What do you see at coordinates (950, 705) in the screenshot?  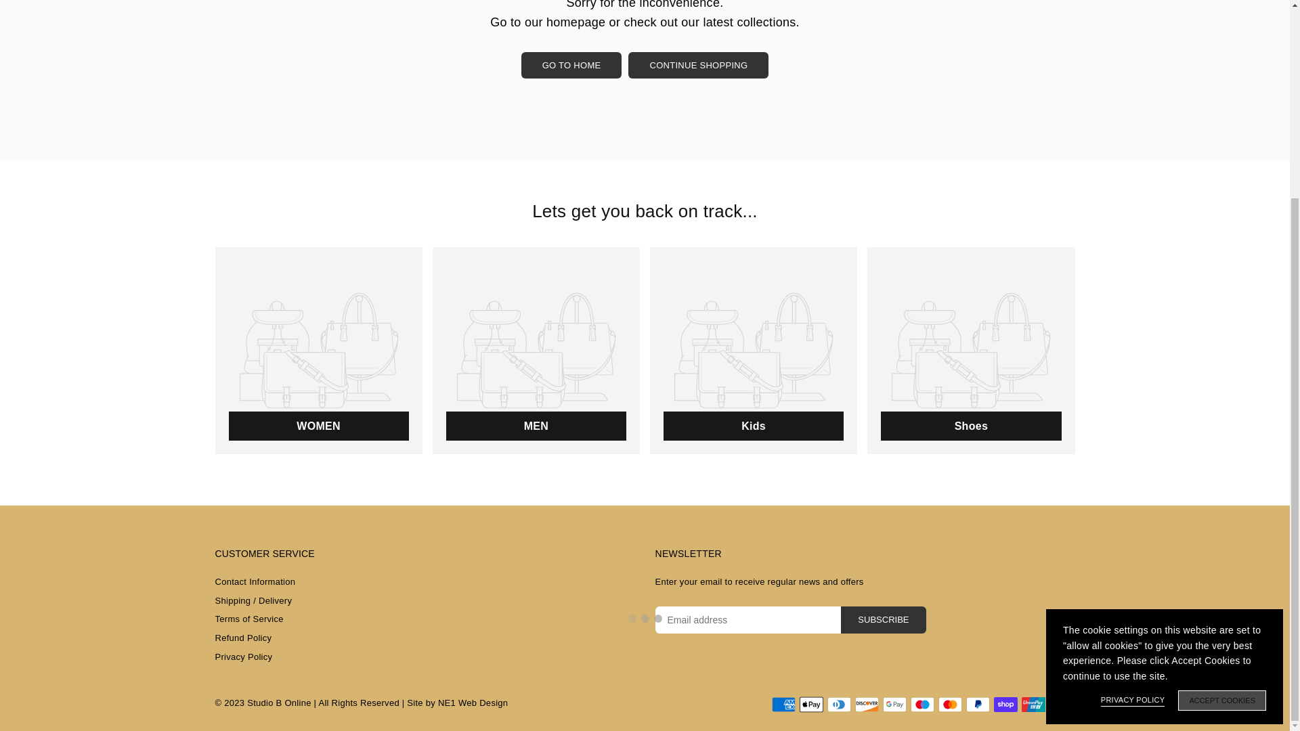 I see `Mastercard` at bounding box center [950, 705].